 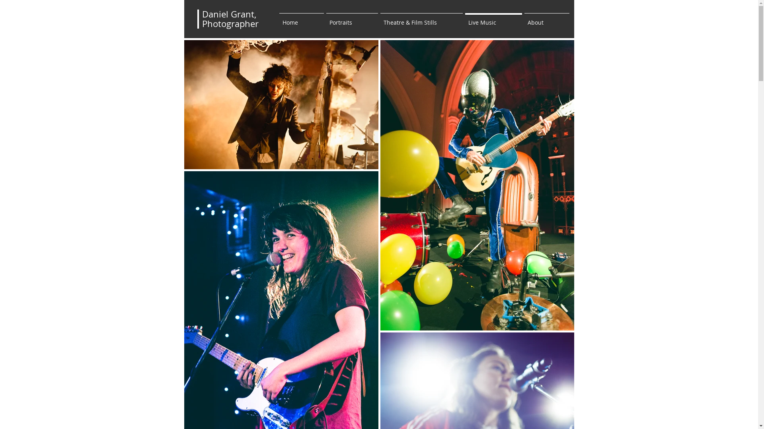 I want to click on Live Music, so click(x=493, y=19).